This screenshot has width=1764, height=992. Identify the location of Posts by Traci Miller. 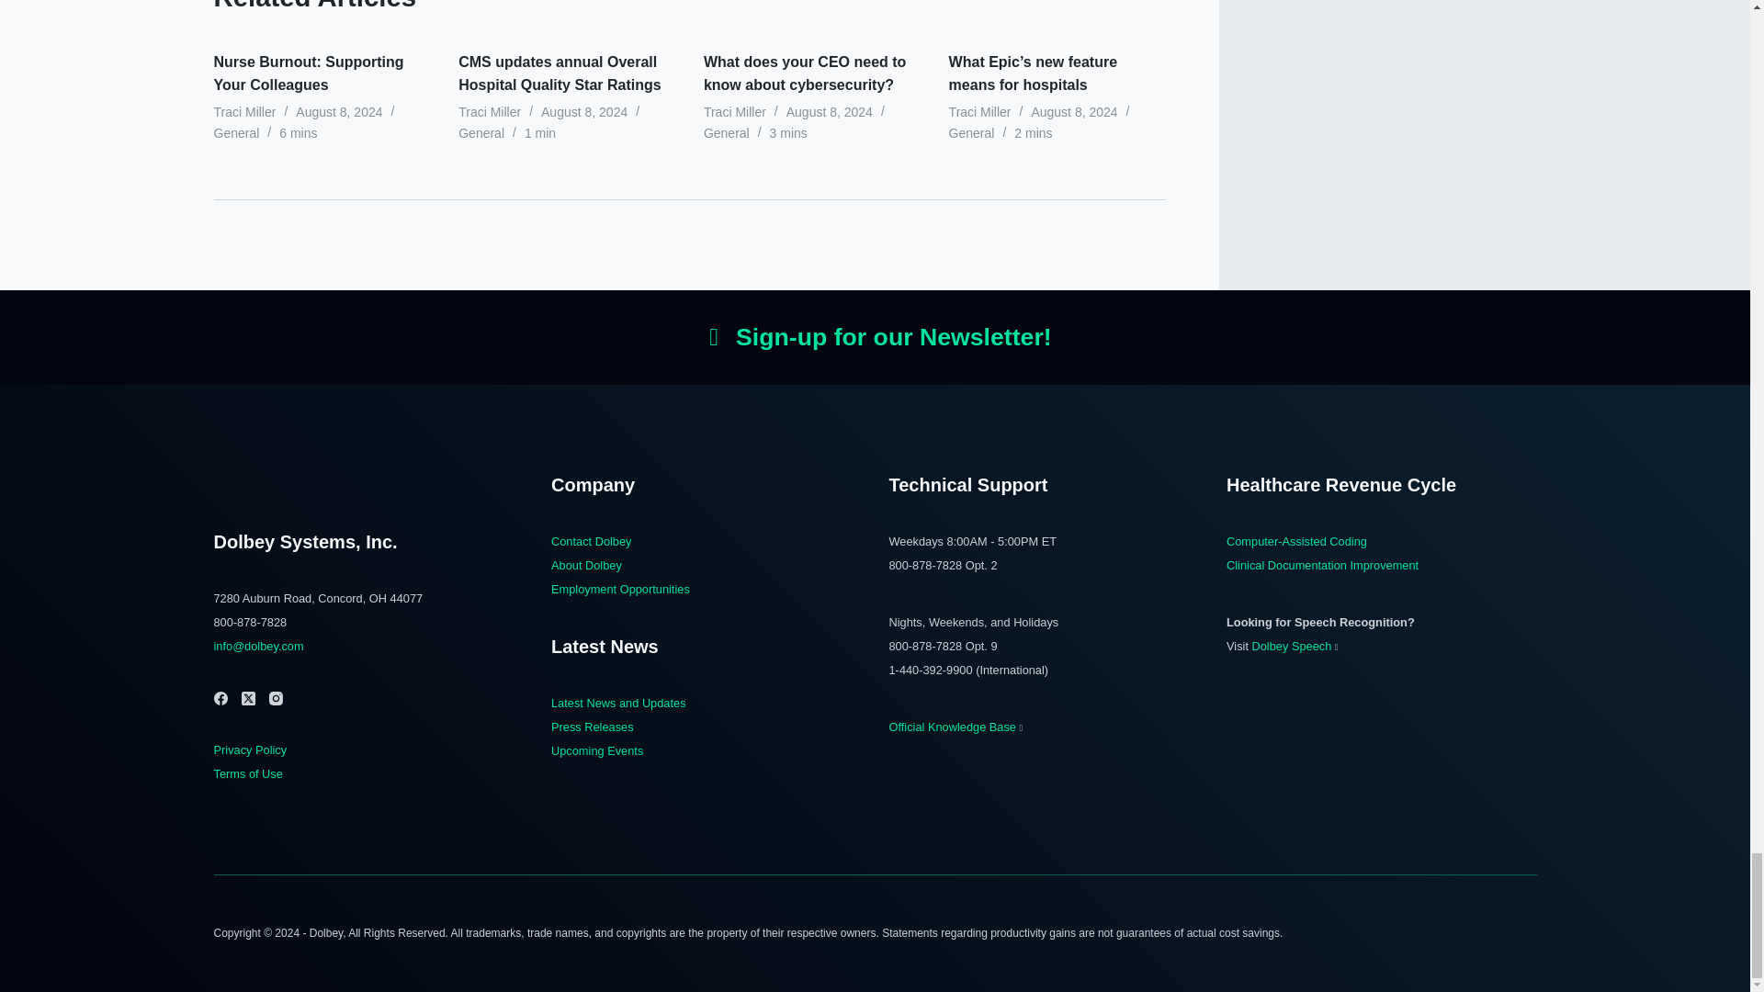
(244, 112).